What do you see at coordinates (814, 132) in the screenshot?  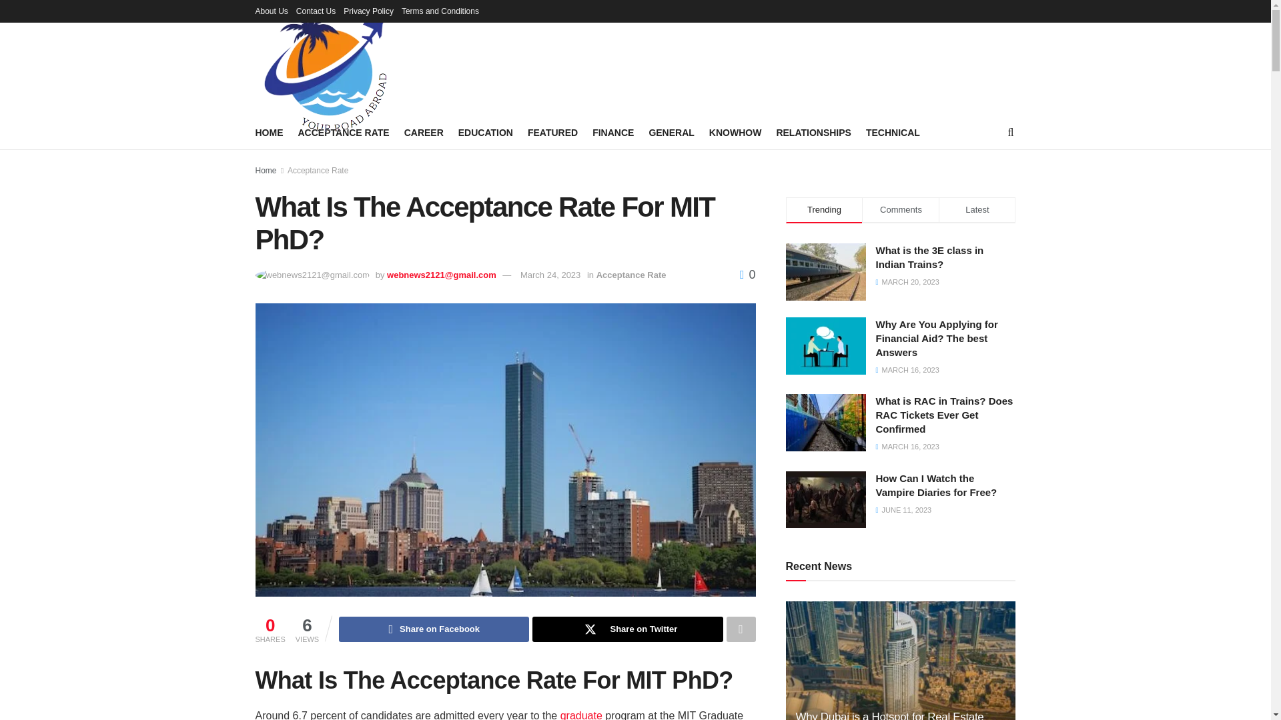 I see `RELATIONSHIPS` at bounding box center [814, 132].